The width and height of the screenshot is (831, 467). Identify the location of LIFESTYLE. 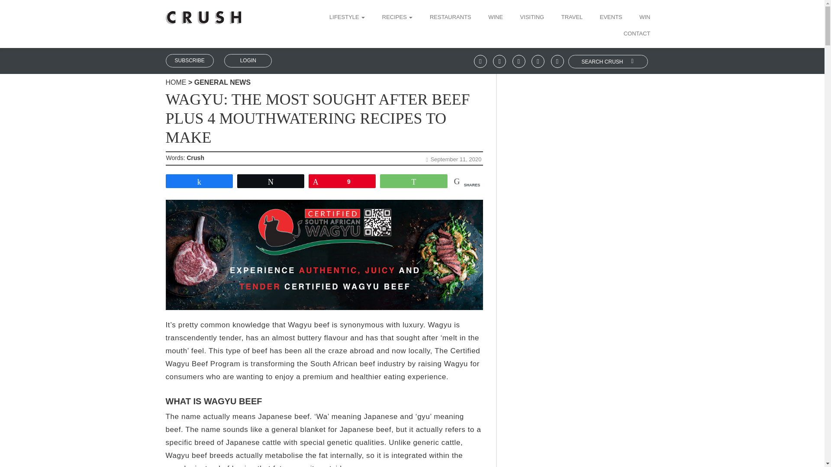
(350, 18).